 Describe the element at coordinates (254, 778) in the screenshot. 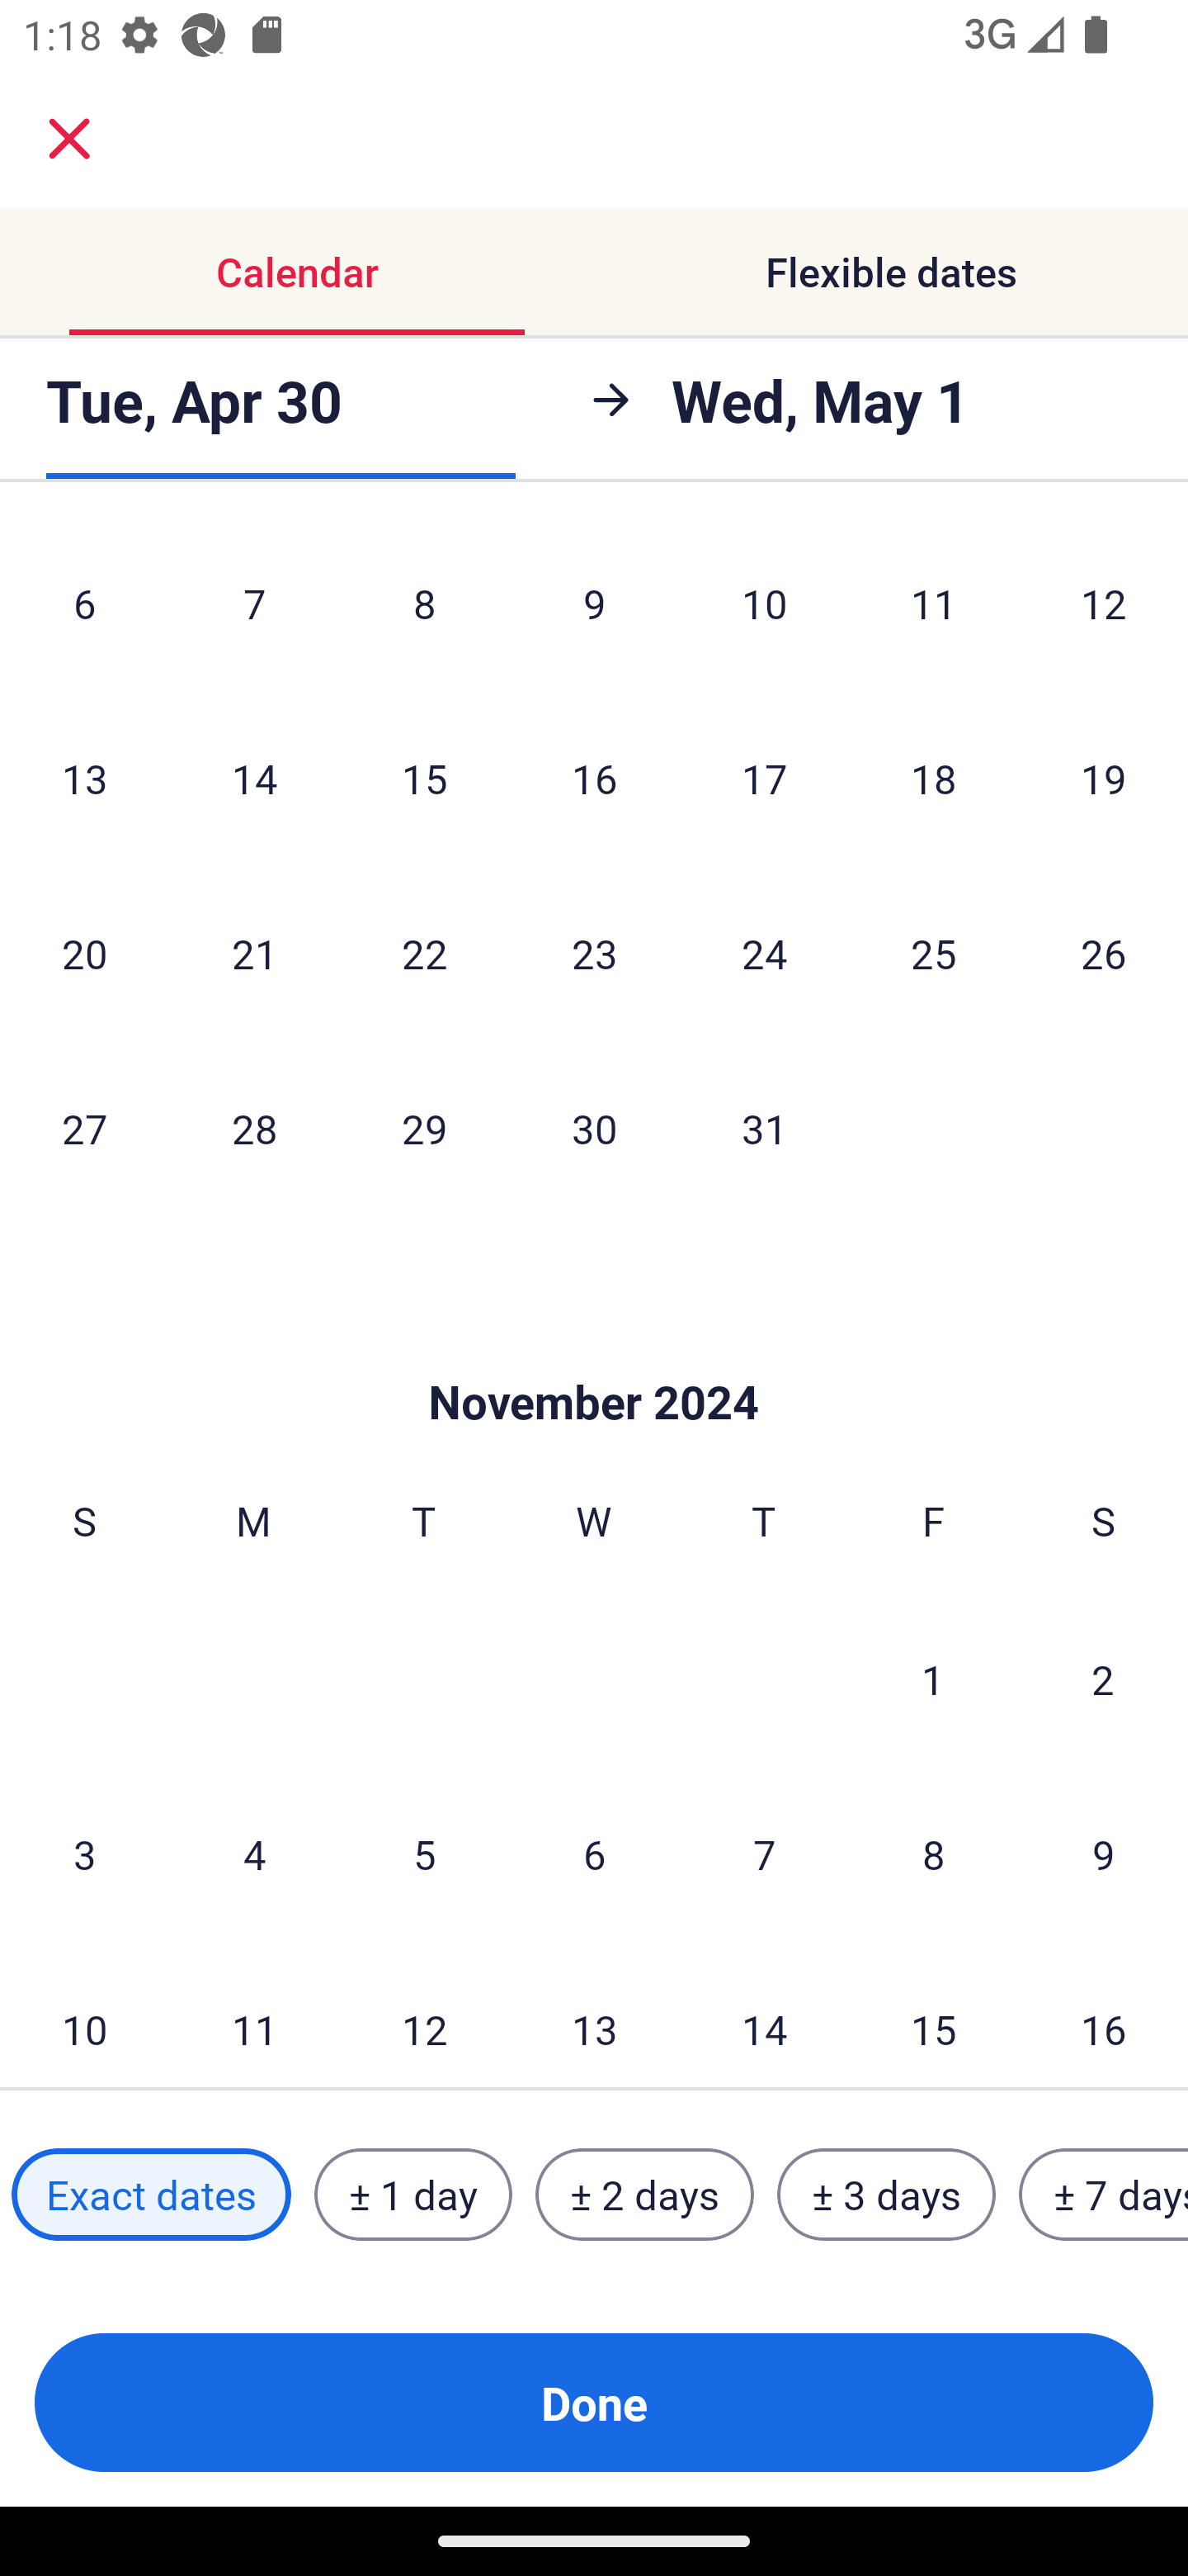

I see `14 Monday, October 14, 2024` at that location.